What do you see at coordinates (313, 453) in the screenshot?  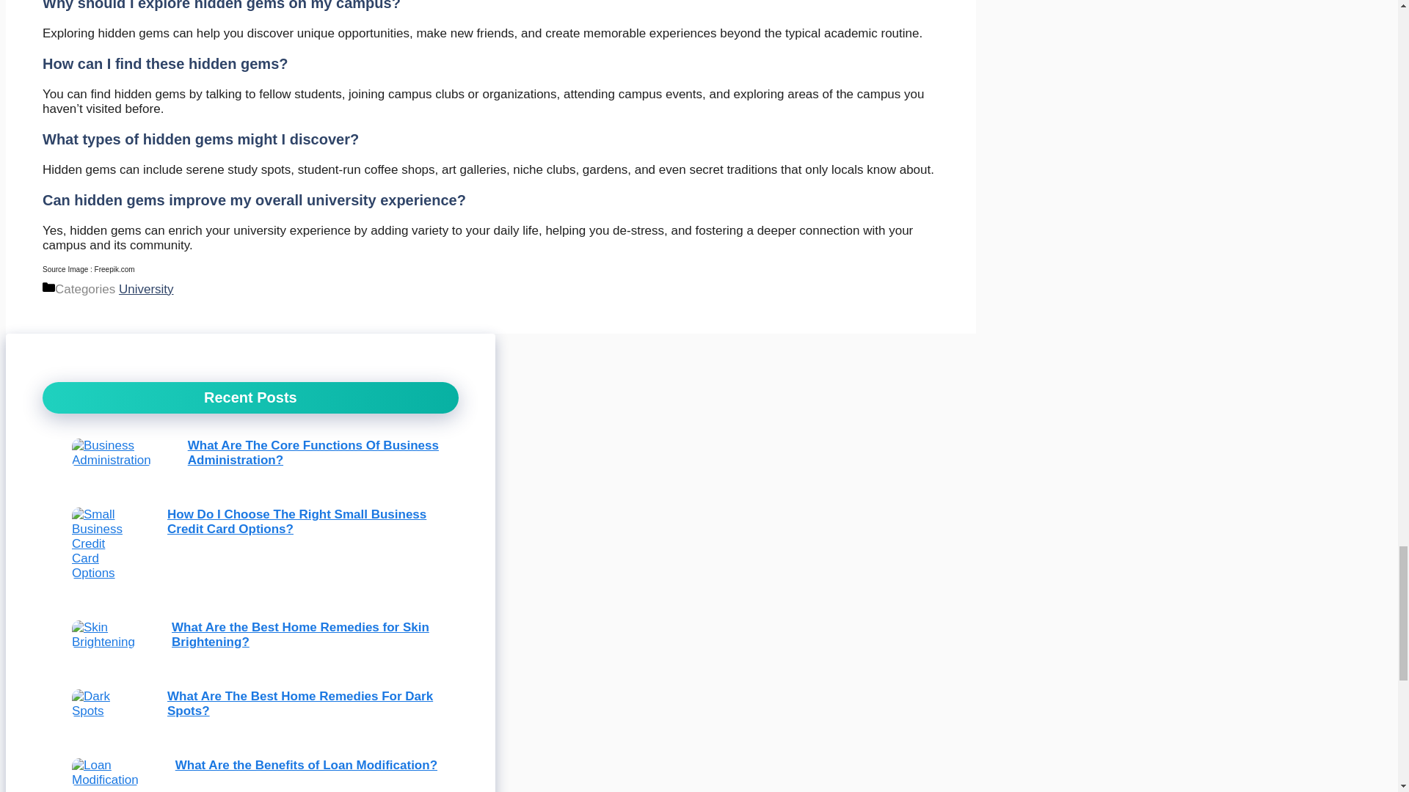 I see `What Are The Core Functions Of Business Administration?` at bounding box center [313, 453].